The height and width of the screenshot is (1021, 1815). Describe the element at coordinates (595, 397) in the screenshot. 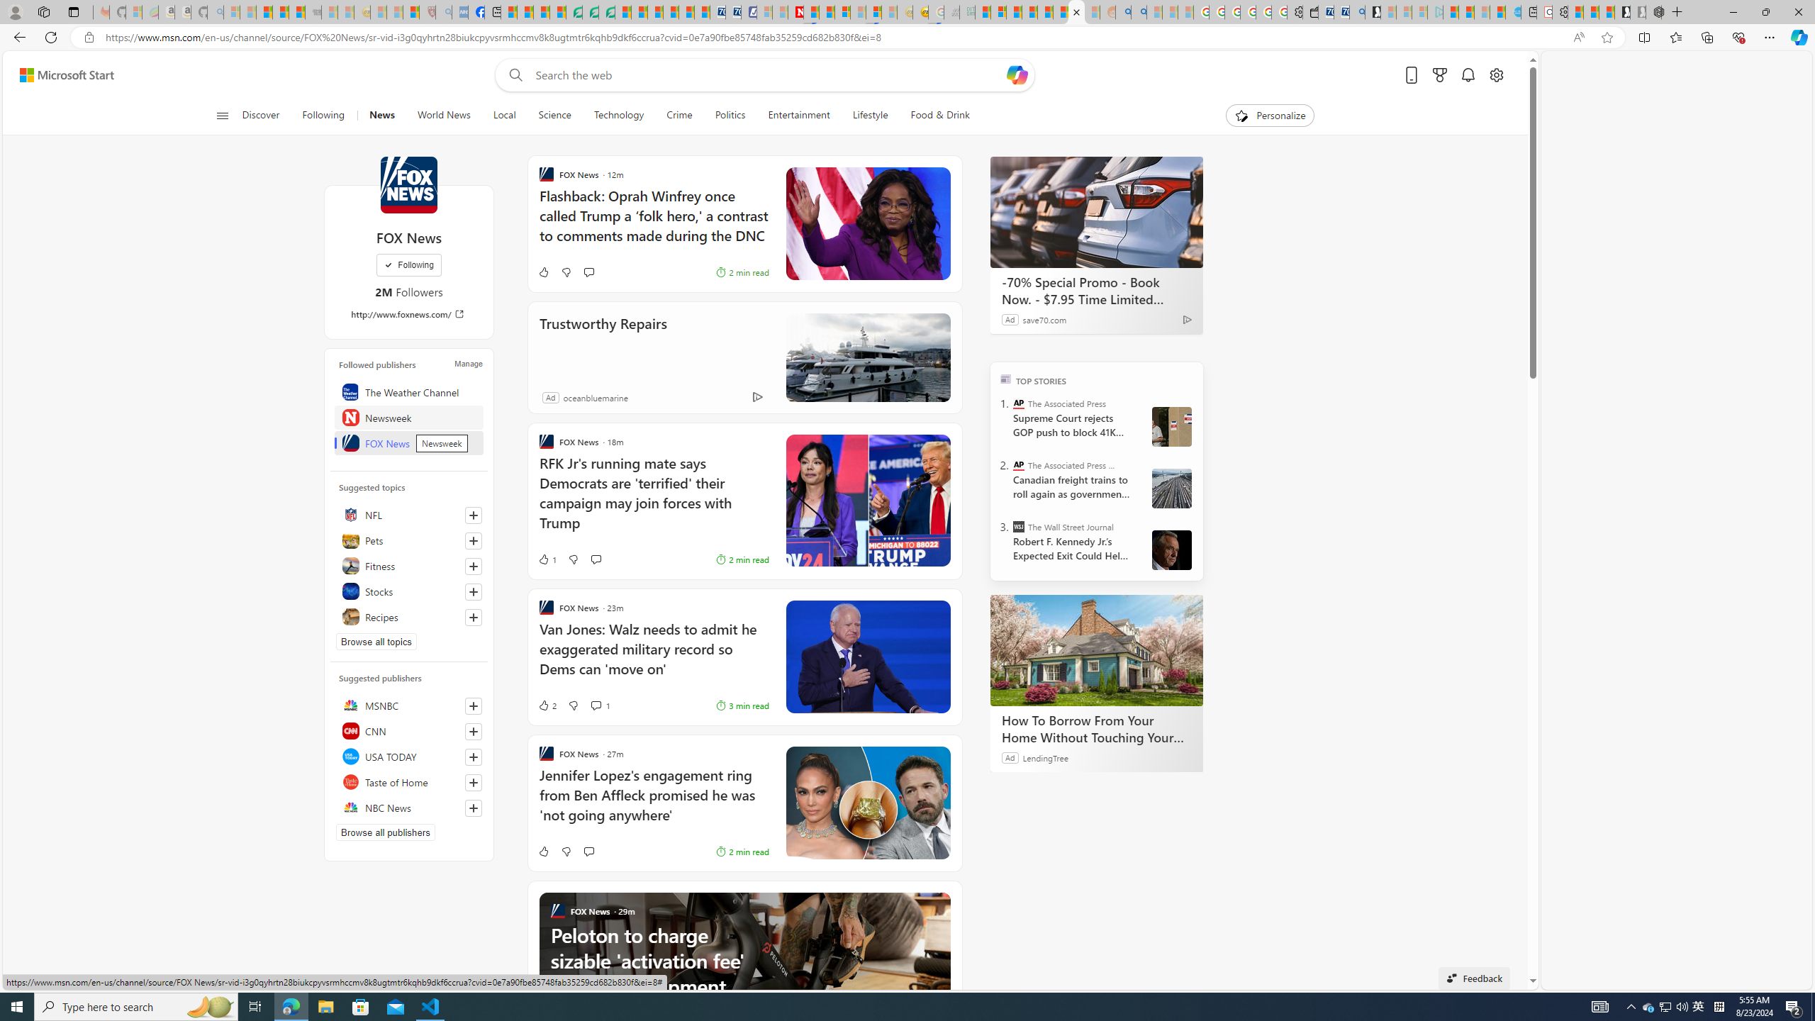

I see `oceanbluemarine` at that location.